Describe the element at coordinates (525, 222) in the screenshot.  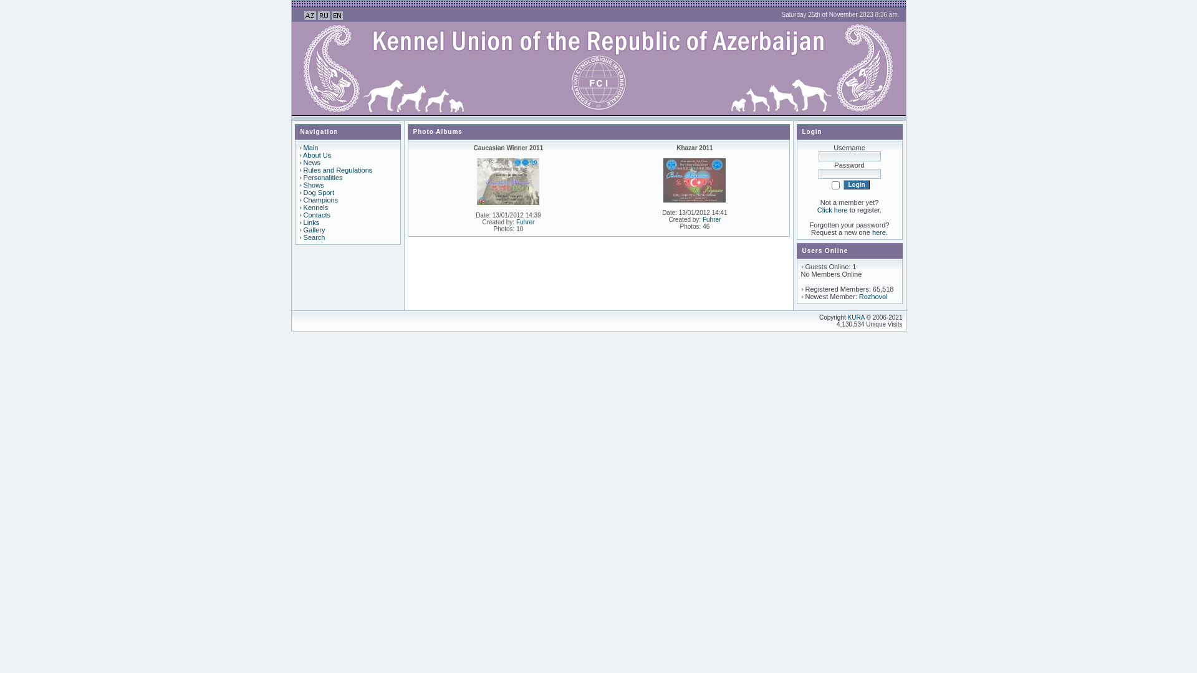
I see `Fuhrer` at that location.